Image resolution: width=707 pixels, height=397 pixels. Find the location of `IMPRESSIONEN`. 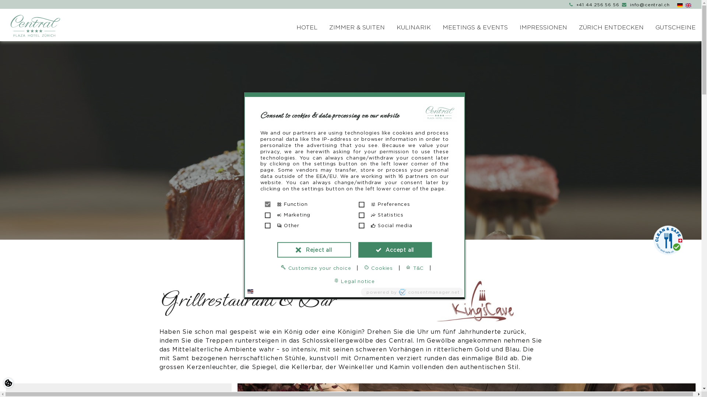

IMPRESSIONEN is located at coordinates (544, 28).